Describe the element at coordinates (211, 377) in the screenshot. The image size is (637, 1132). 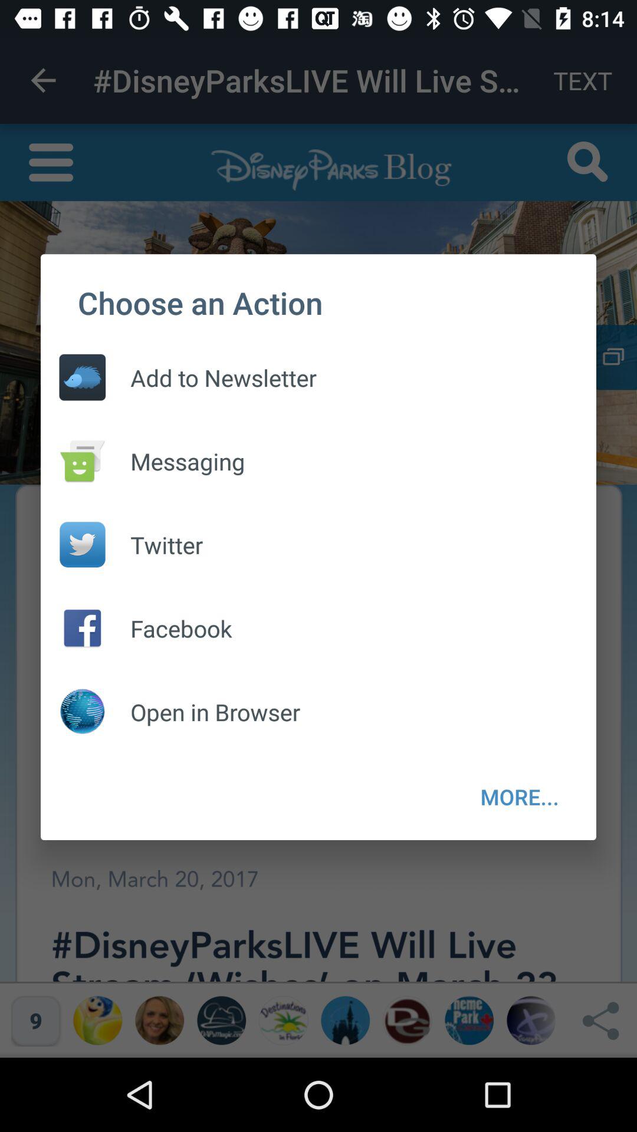
I see `press item below choose an action item` at that location.